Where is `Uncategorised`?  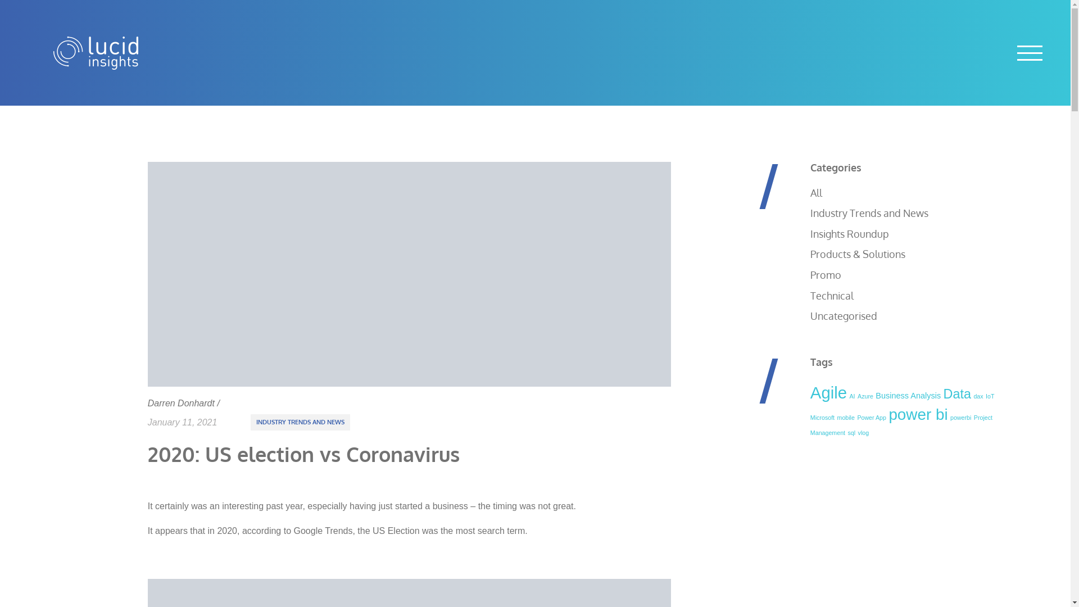
Uncategorised is located at coordinates (844, 316).